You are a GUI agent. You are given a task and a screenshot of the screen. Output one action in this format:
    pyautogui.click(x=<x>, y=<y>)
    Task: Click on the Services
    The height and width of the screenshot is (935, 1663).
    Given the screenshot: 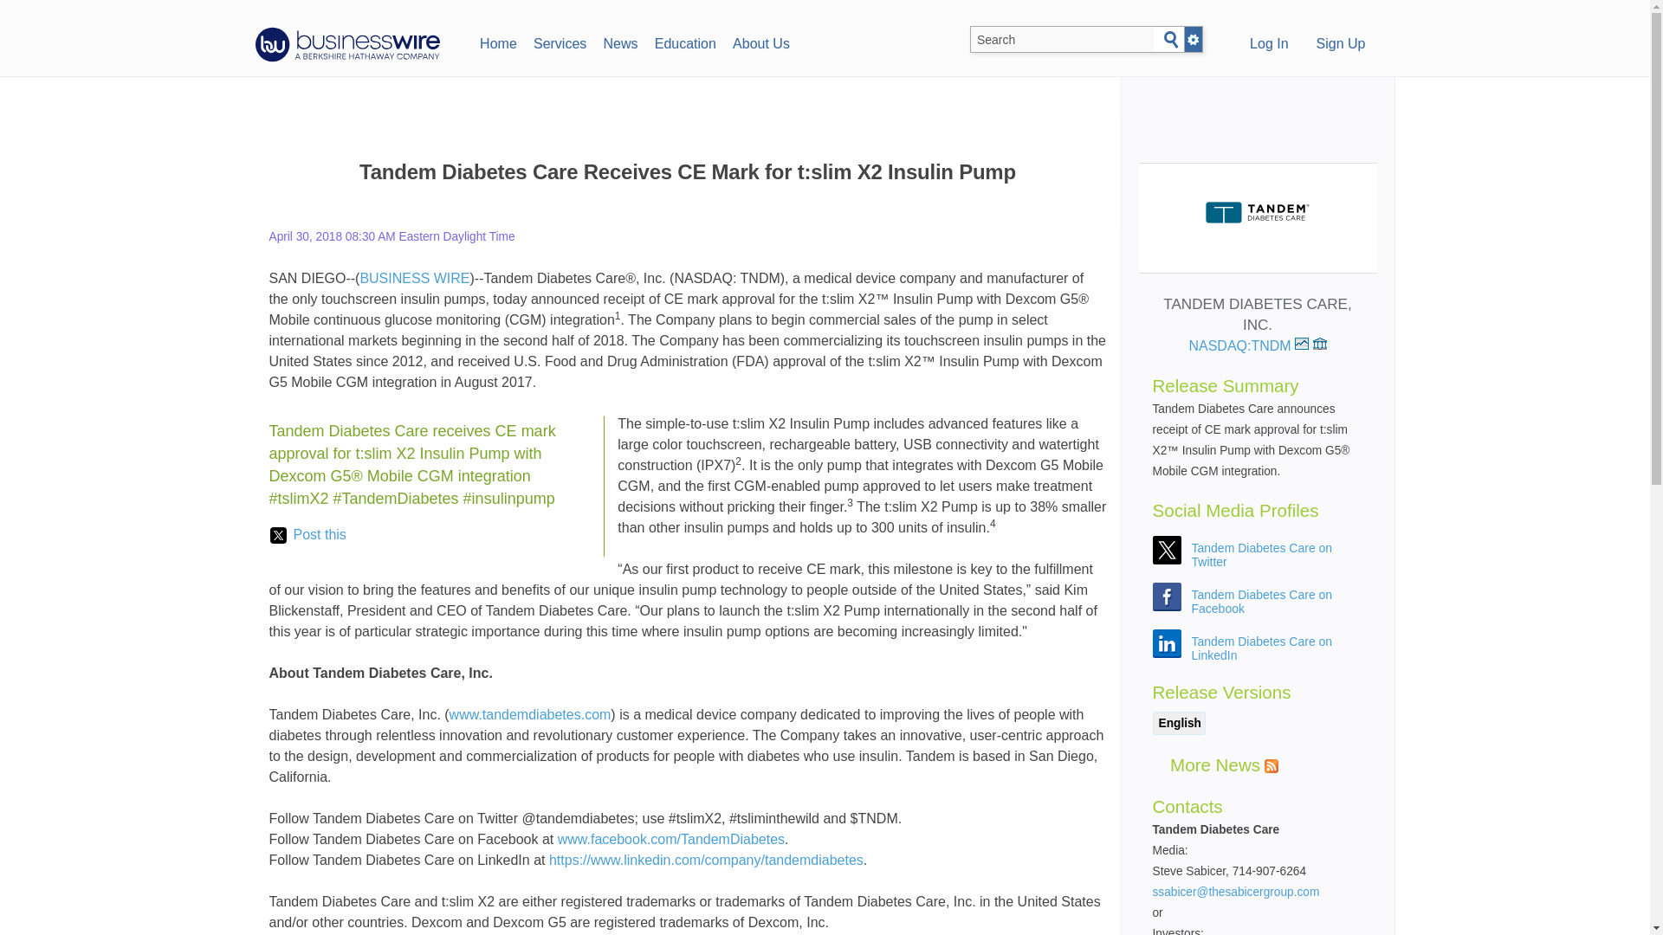 What is the action you would take?
    pyautogui.click(x=560, y=42)
    